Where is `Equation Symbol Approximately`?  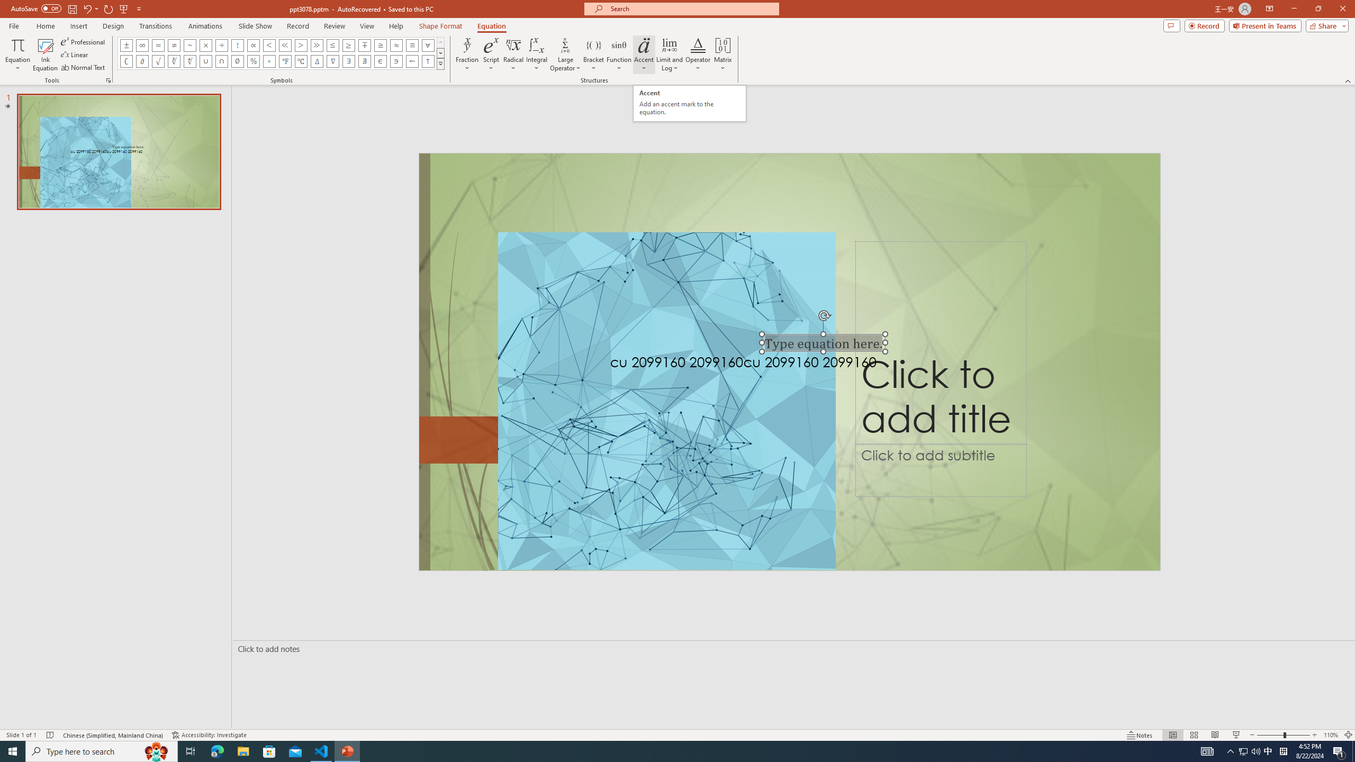 Equation Symbol Approximately is located at coordinates (189, 45).